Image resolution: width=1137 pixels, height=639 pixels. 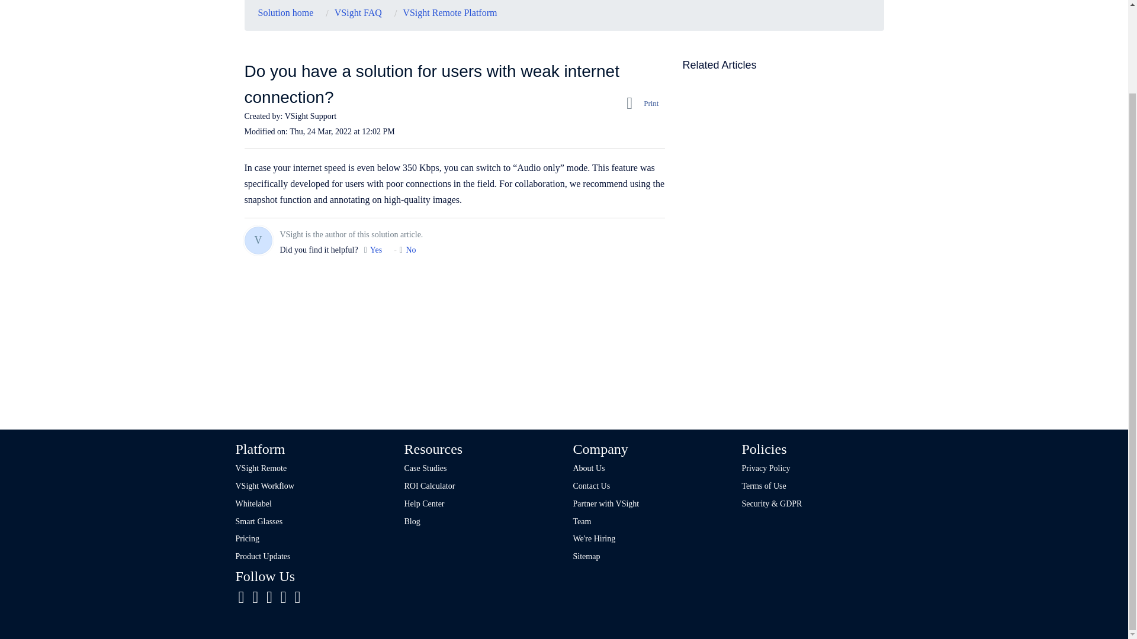 What do you see at coordinates (606, 503) in the screenshot?
I see `Partner with VSight` at bounding box center [606, 503].